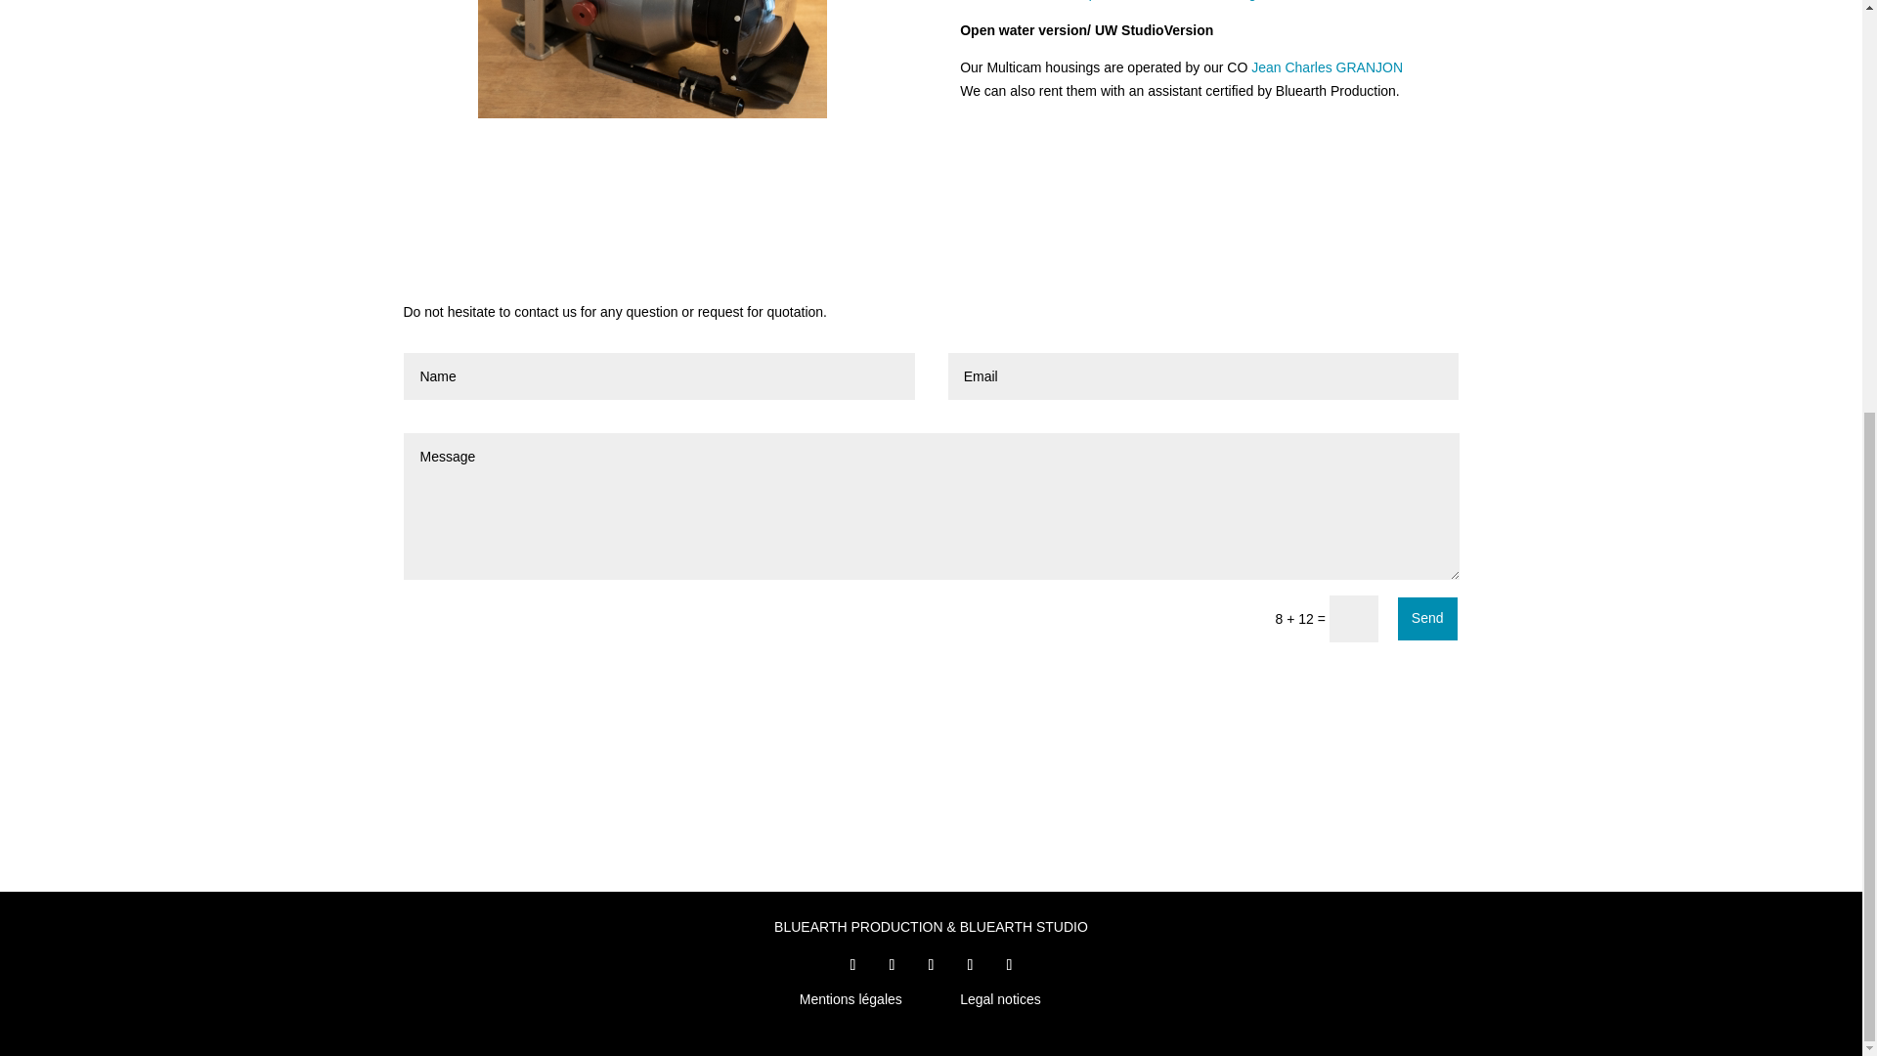  Describe the element at coordinates (1327, 66) in the screenshot. I see `Jean Charles GRANJON` at that location.